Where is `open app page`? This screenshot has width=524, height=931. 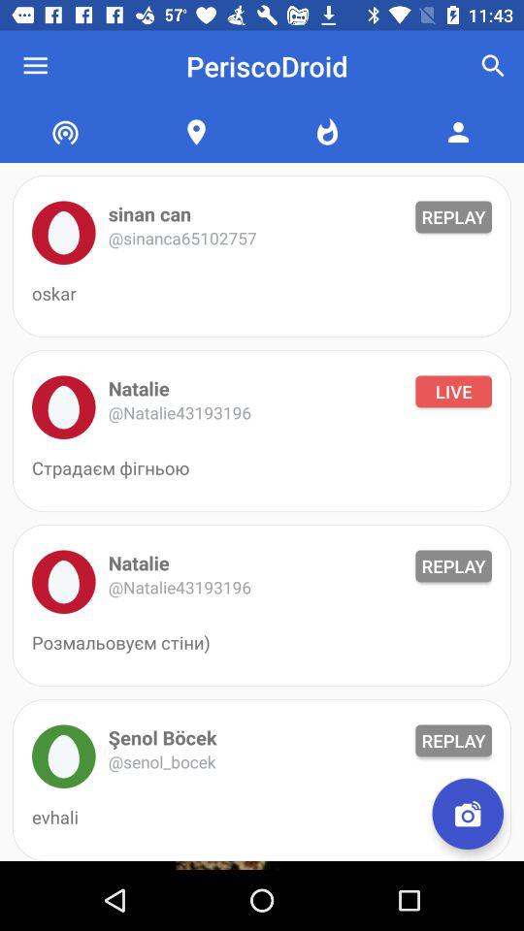
open app page is located at coordinates (64, 756).